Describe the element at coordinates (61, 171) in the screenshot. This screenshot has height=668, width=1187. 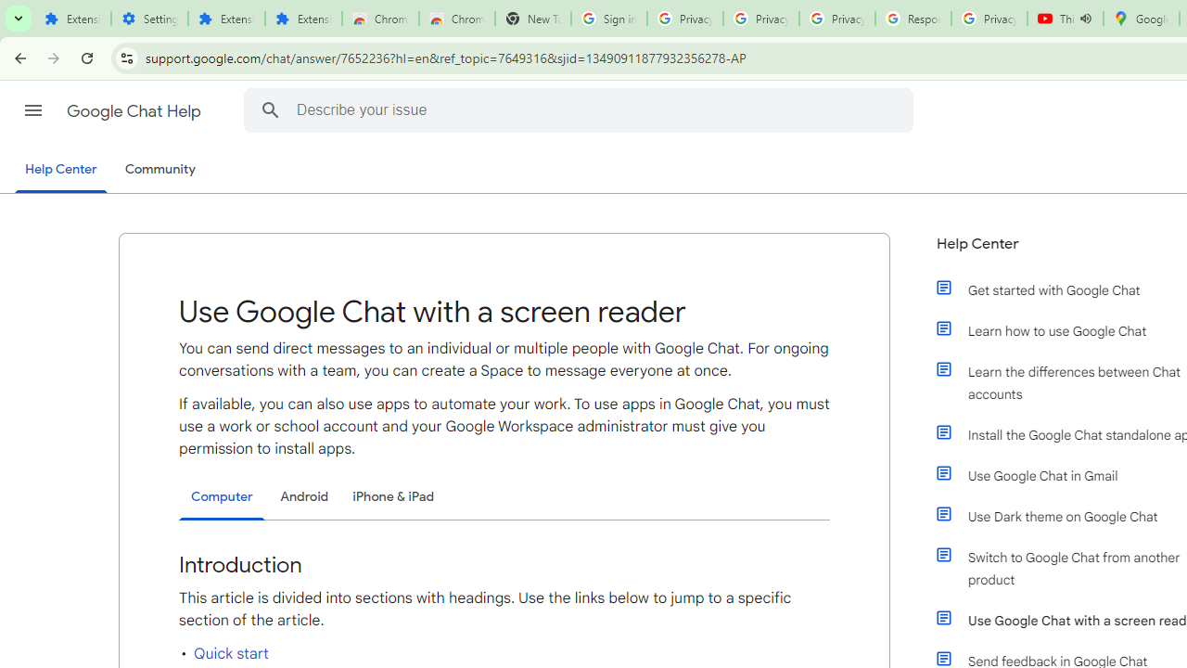
I see `Help Center` at that location.